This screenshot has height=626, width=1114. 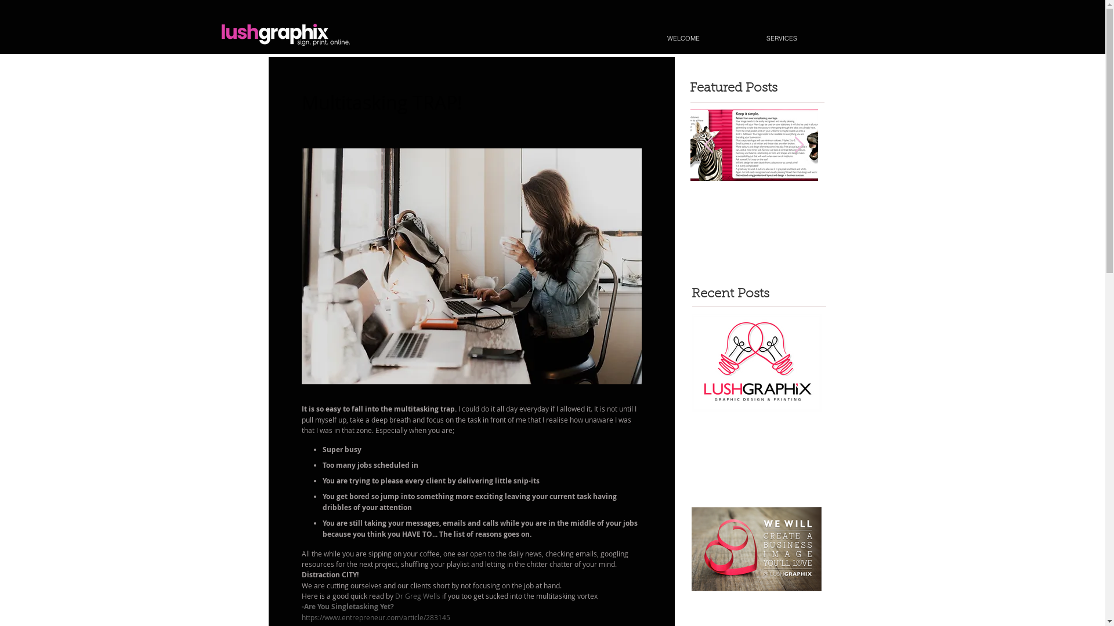 What do you see at coordinates (757, 430) in the screenshot?
I see `Two heads are better than one` at bounding box center [757, 430].